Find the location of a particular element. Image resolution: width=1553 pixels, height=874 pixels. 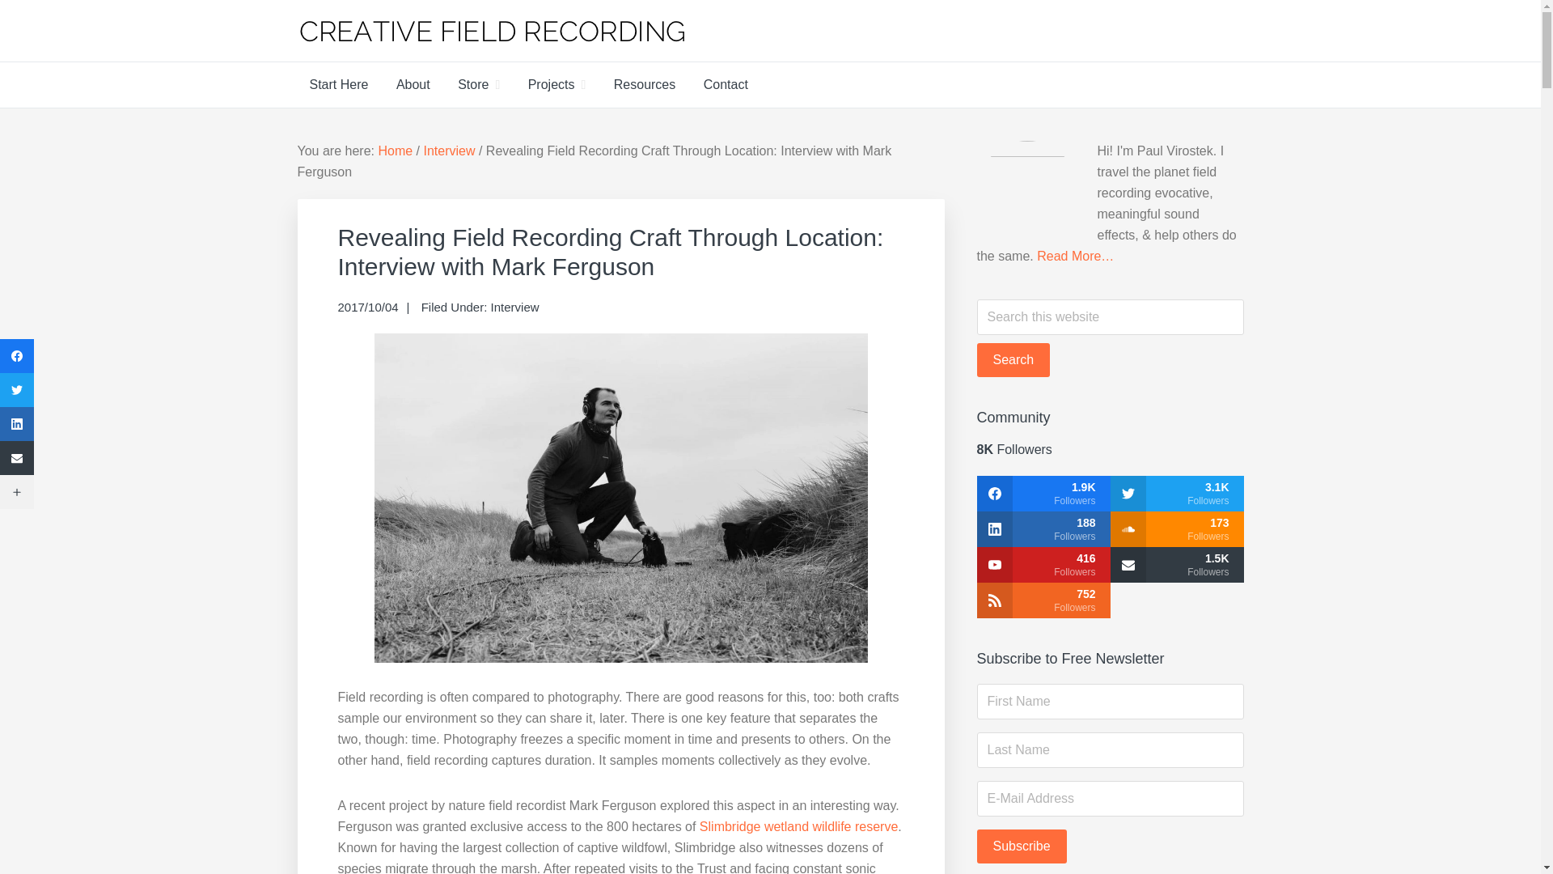

Resources is located at coordinates (645, 84).